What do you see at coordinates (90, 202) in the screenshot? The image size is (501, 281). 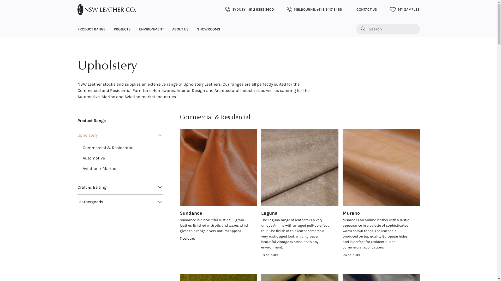 I see `Leathergoods` at bounding box center [90, 202].